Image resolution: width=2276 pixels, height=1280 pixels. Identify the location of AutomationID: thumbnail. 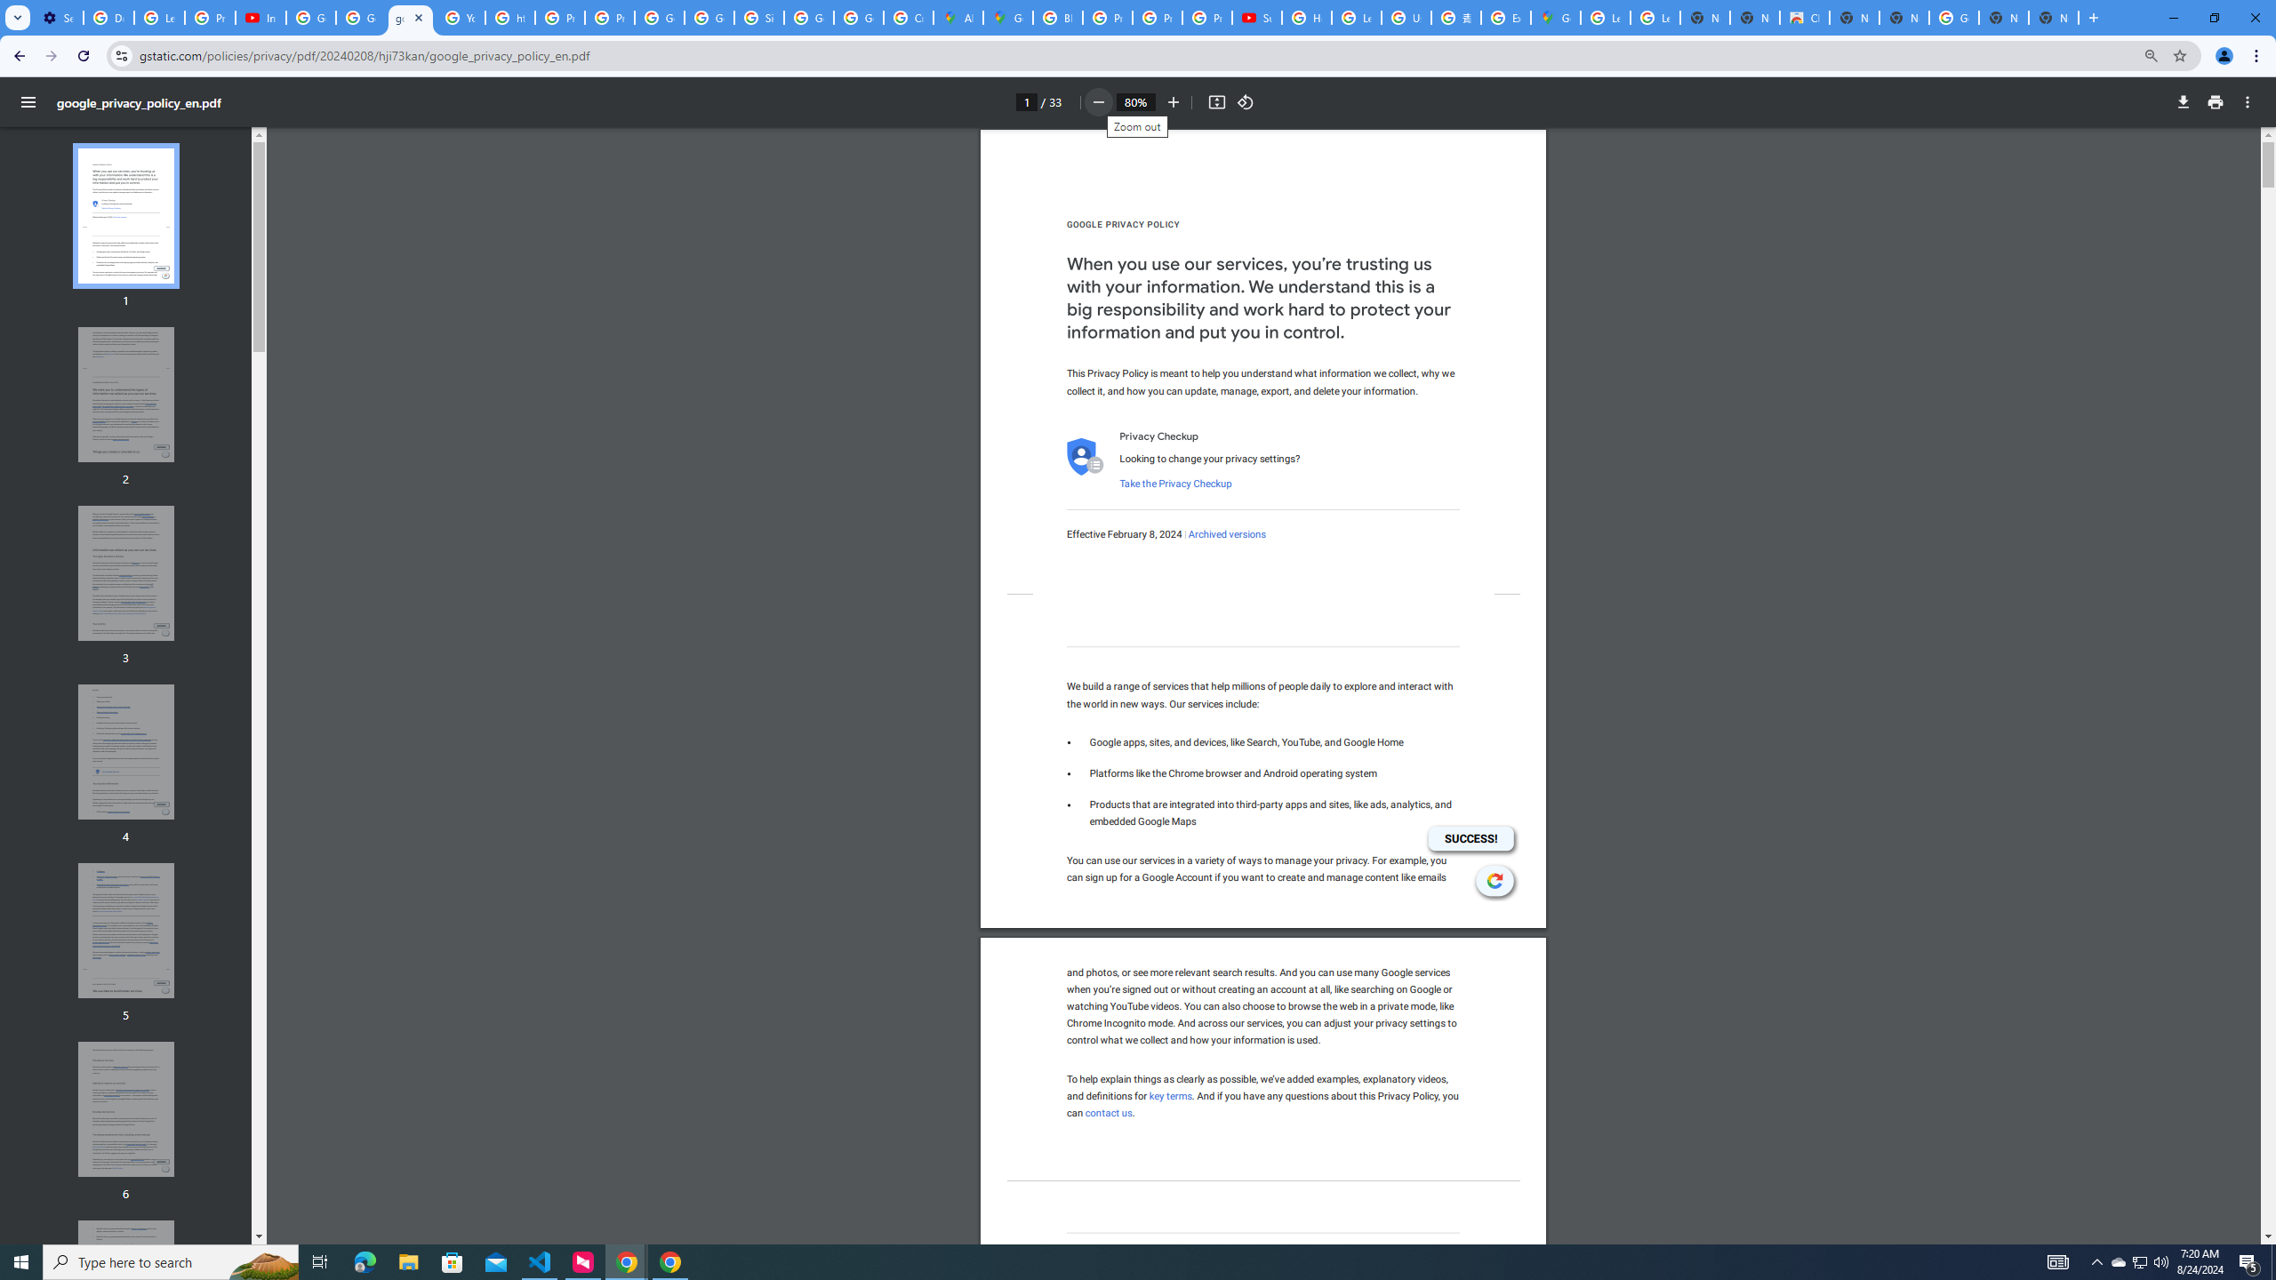
(126, 1287).